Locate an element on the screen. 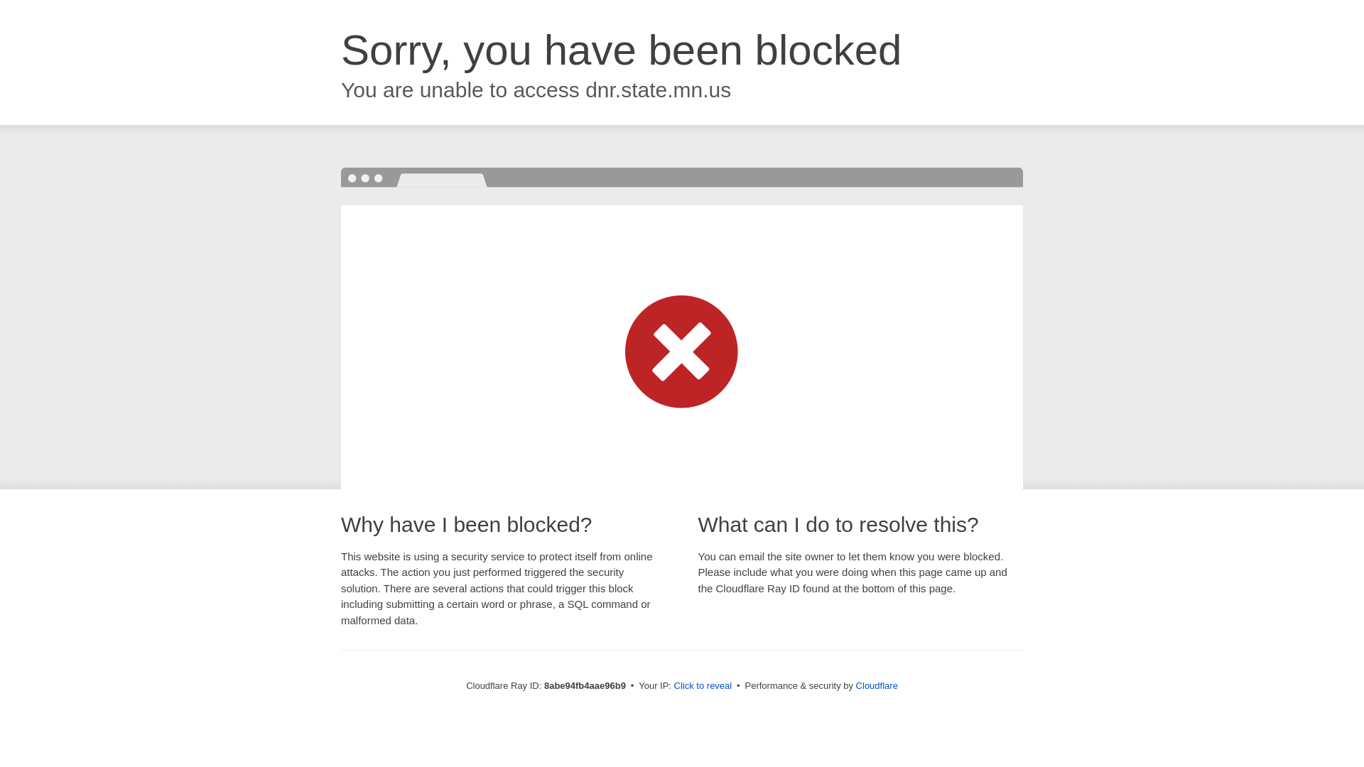 This screenshot has width=1364, height=767. Click to reveal is located at coordinates (703, 686).